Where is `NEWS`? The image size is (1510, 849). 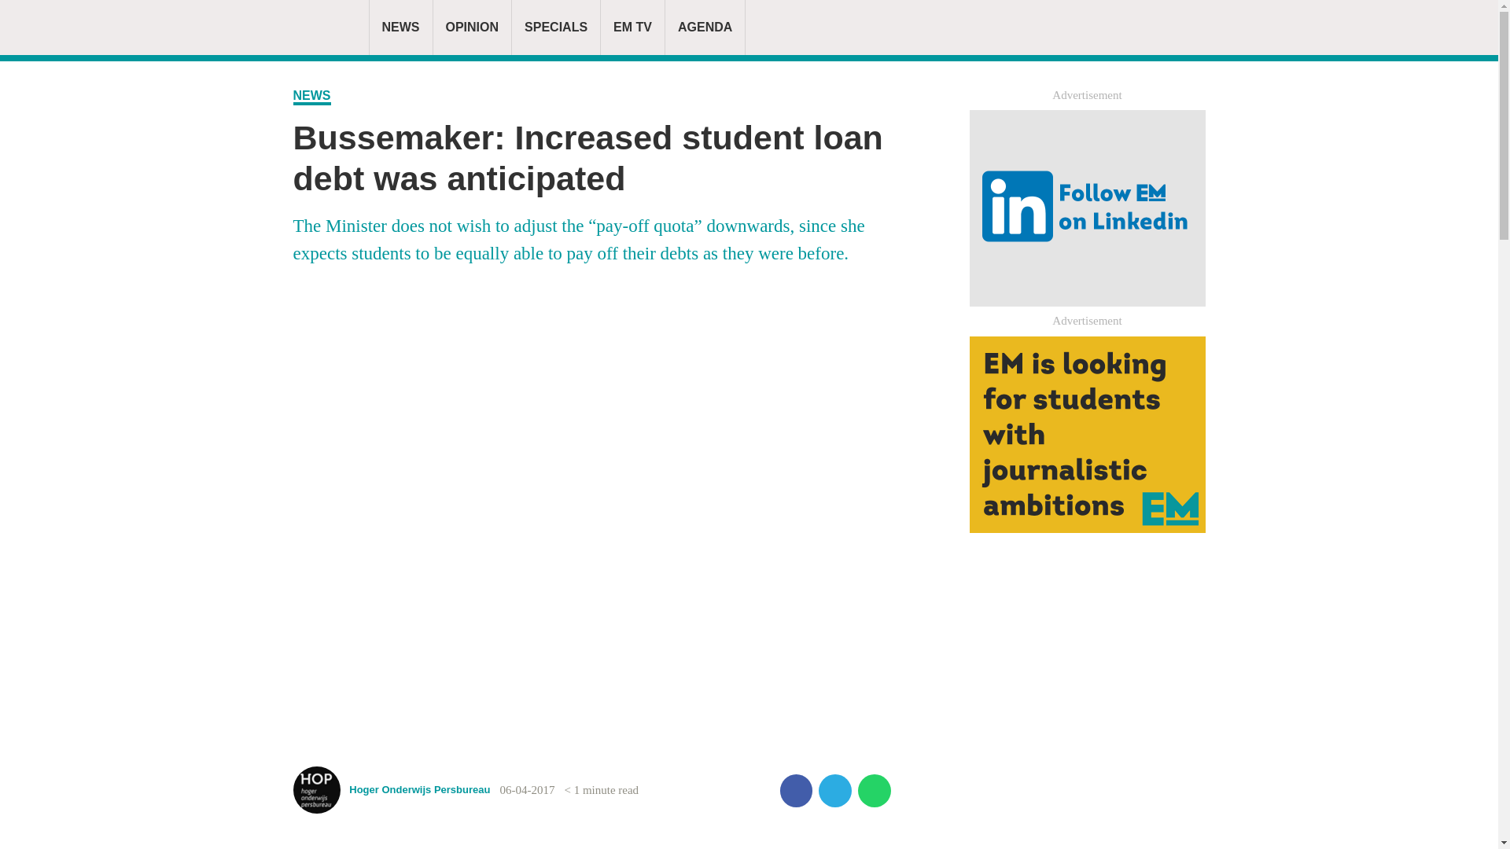 NEWS is located at coordinates (311, 97).